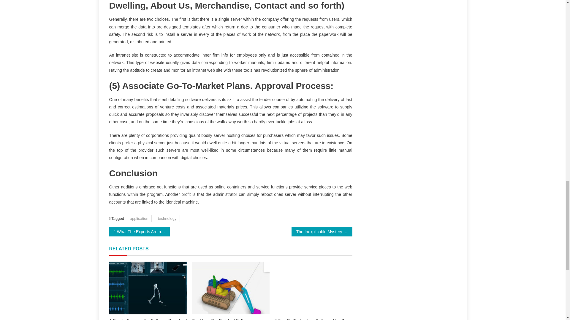 Image resolution: width=570 pixels, height=320 pixels. Describe the element at coordinates (167, 218) in the screenshot. I see `technology` at that location.